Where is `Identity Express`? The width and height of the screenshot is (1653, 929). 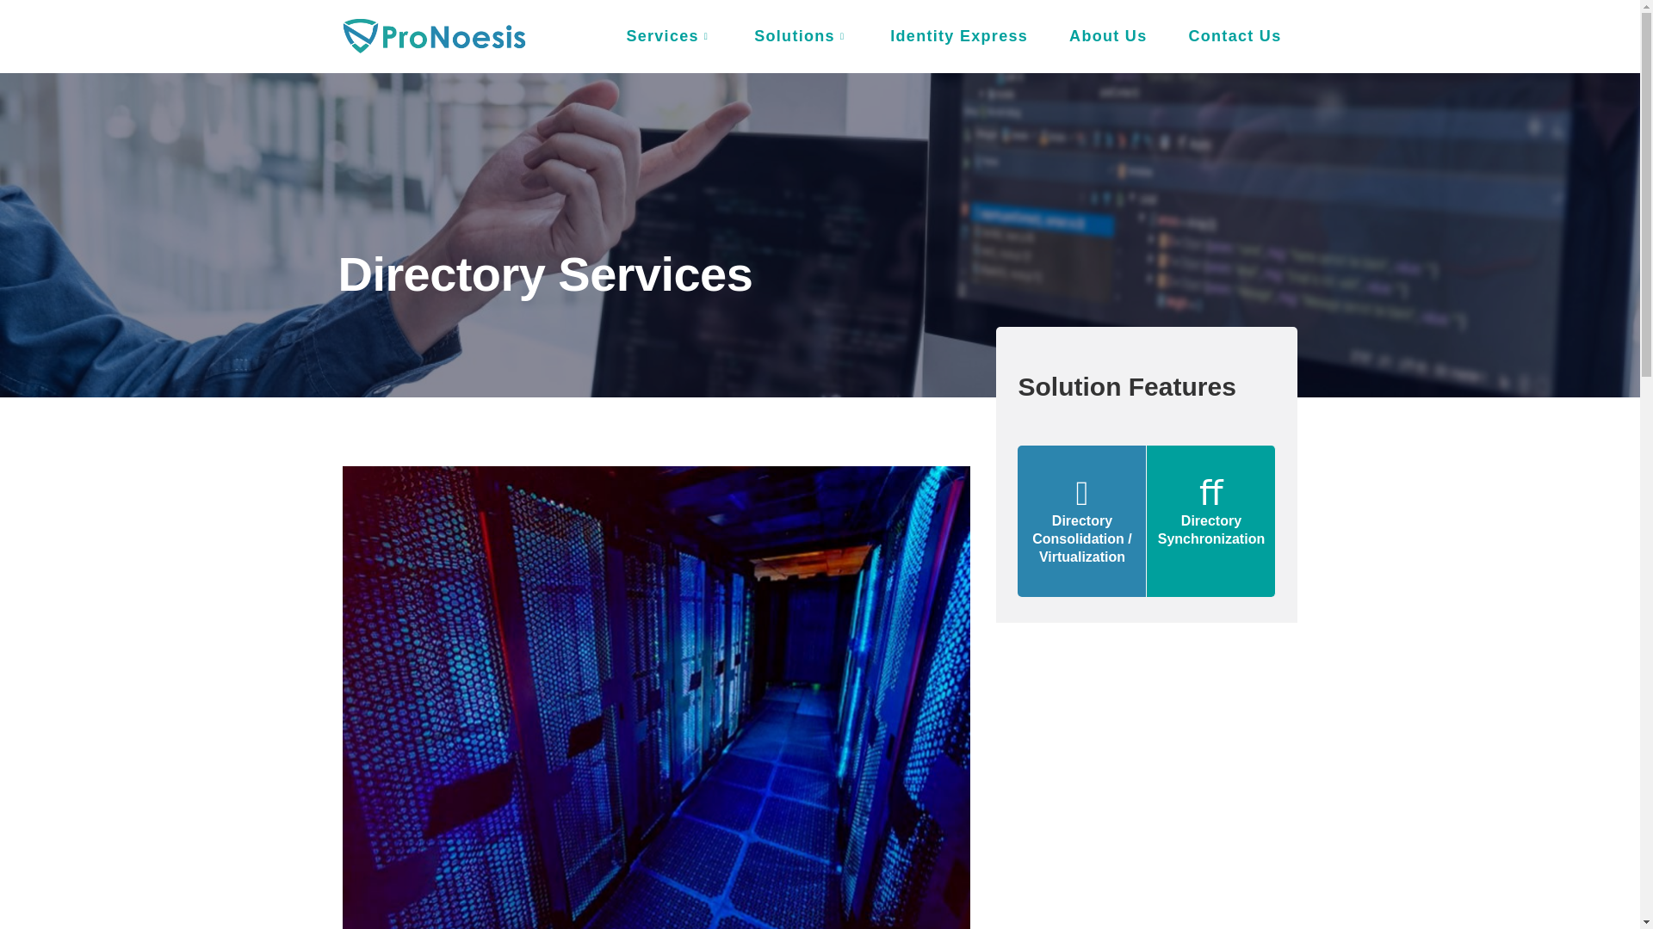
Identity Express is located at coordinates (958, 36).